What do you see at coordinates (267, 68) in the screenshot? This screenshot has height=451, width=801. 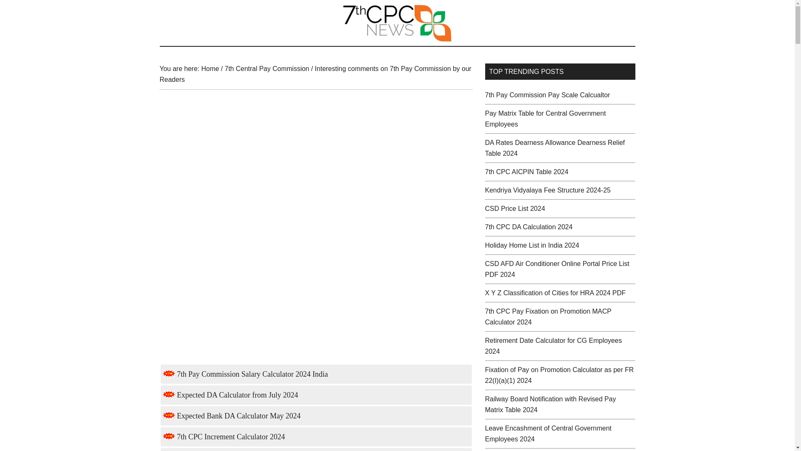 I see `7th Central Pay Commission` at bounding box center [267, 68].